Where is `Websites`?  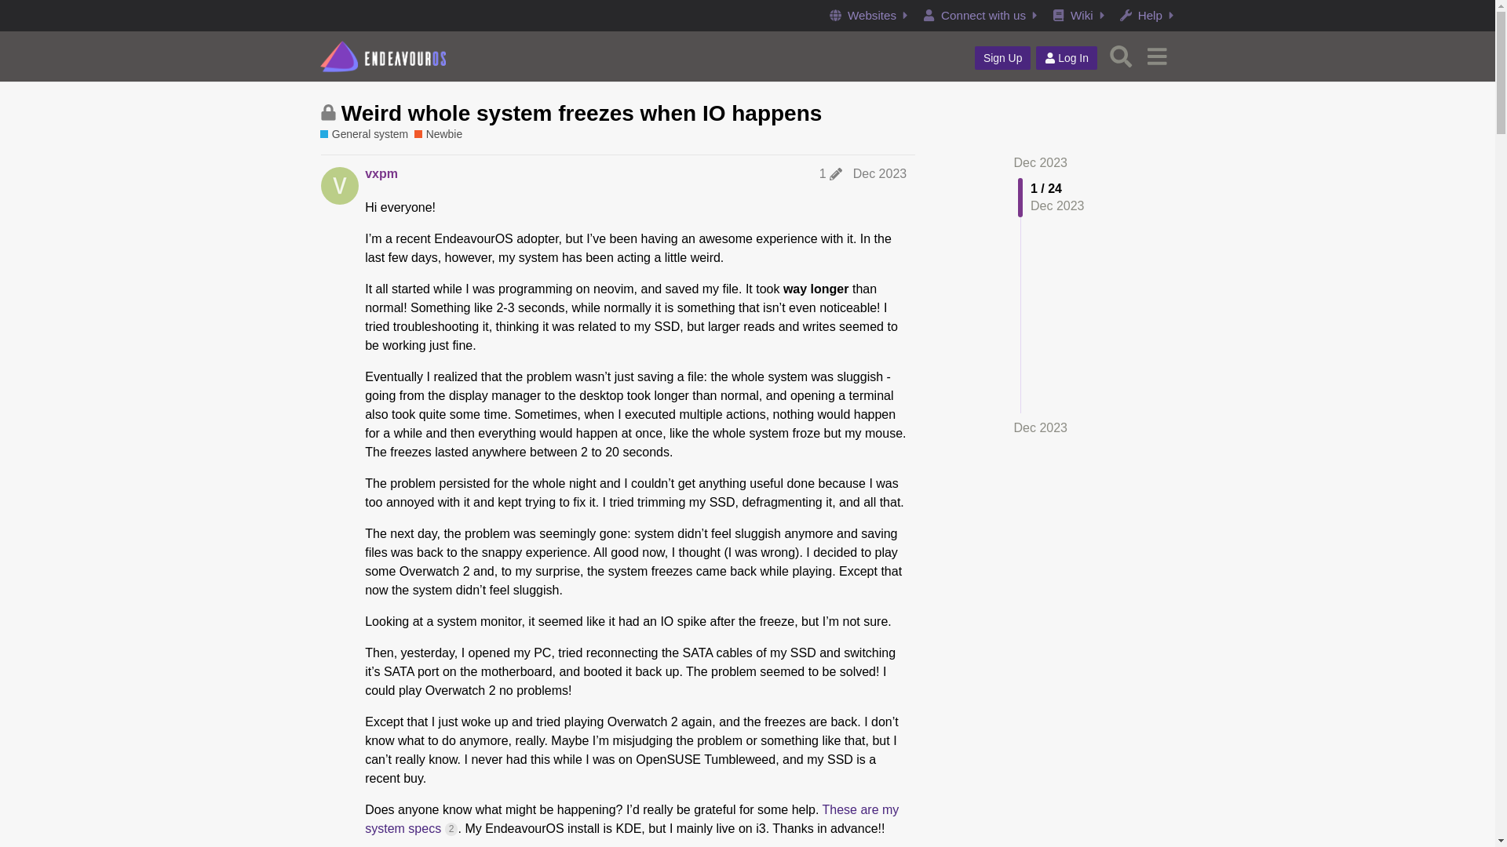
Websites is located at coordinates (871, 16).